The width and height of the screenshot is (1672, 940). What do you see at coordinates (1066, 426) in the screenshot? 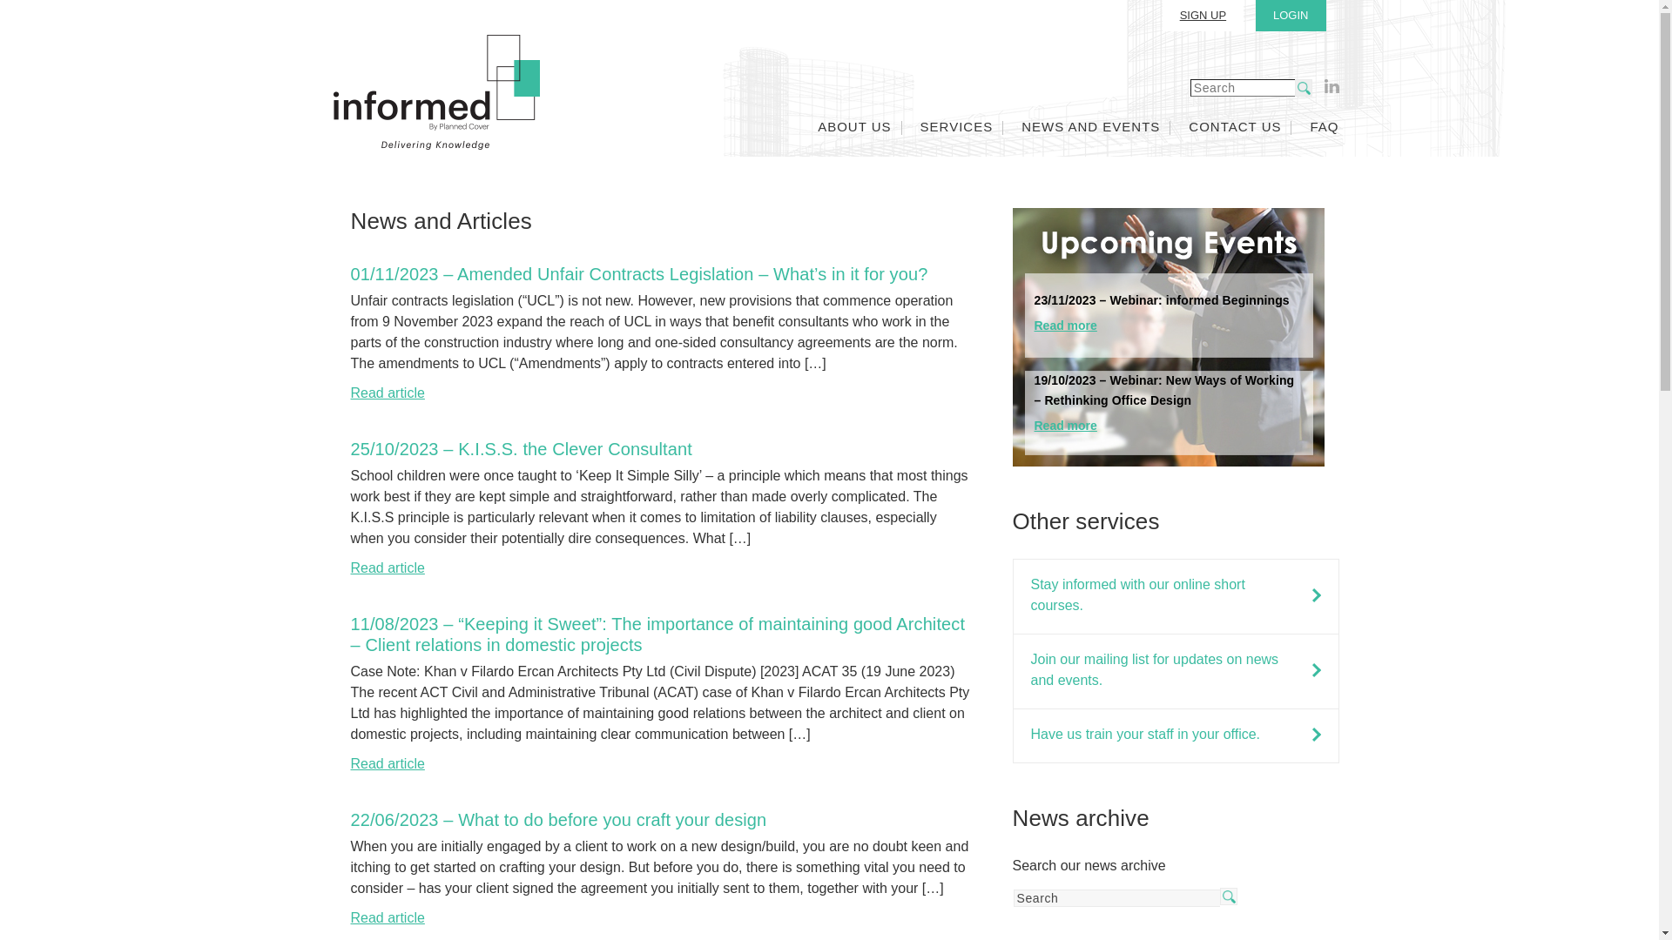
I see `Read more` at bounding box center [1066, 426].